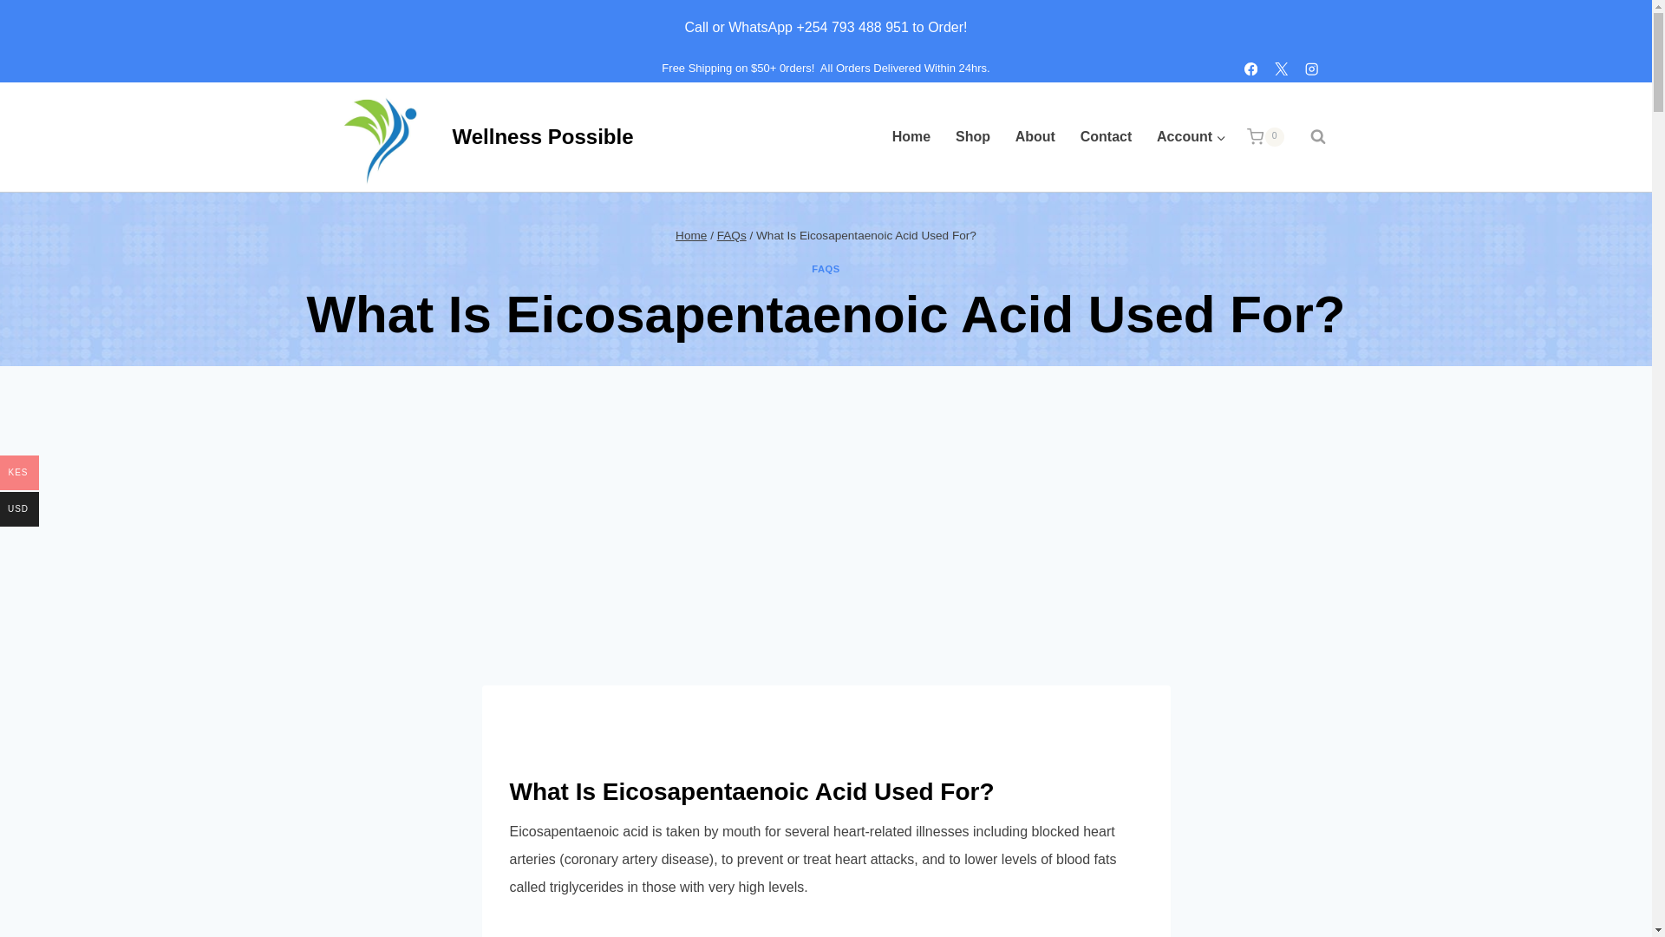 This screenshot has height=937, width=1665. Describe the element at coordinates (1265, 136) in the screenshot. I see `0` at that location.